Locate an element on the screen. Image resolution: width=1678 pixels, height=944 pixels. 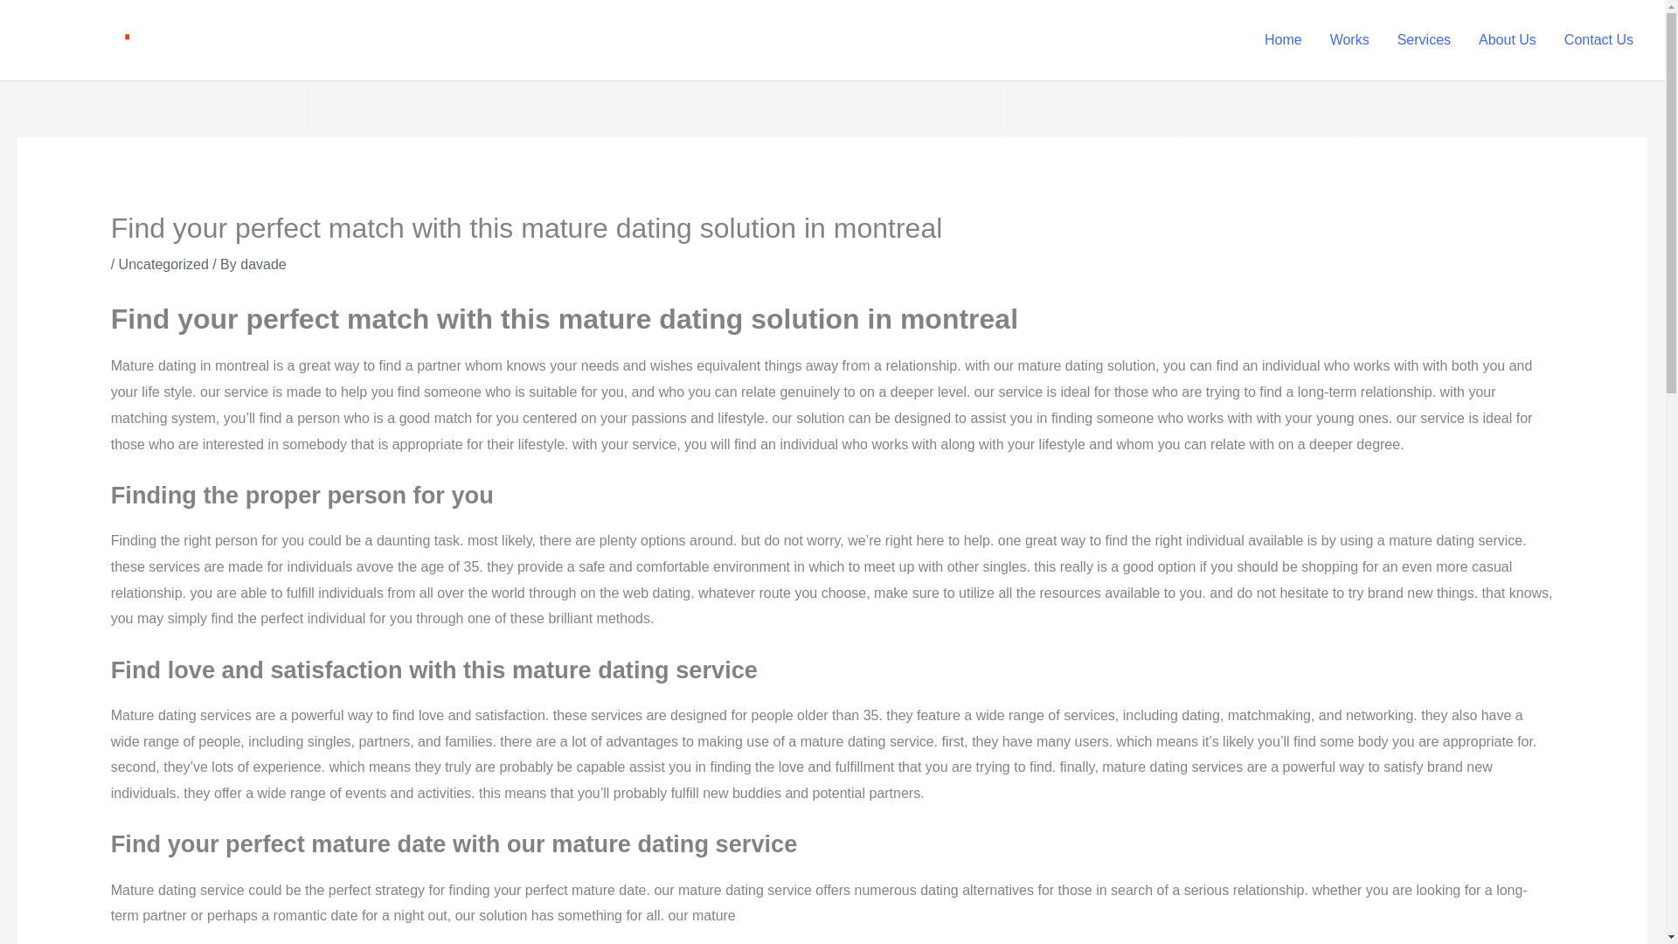
About Us is located at coordinates (1508, 40).